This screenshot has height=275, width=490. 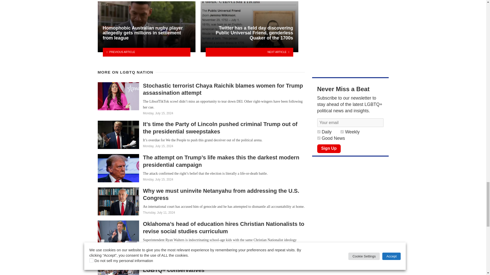 I want to click on Sign Up, so click(x=329, y=149).